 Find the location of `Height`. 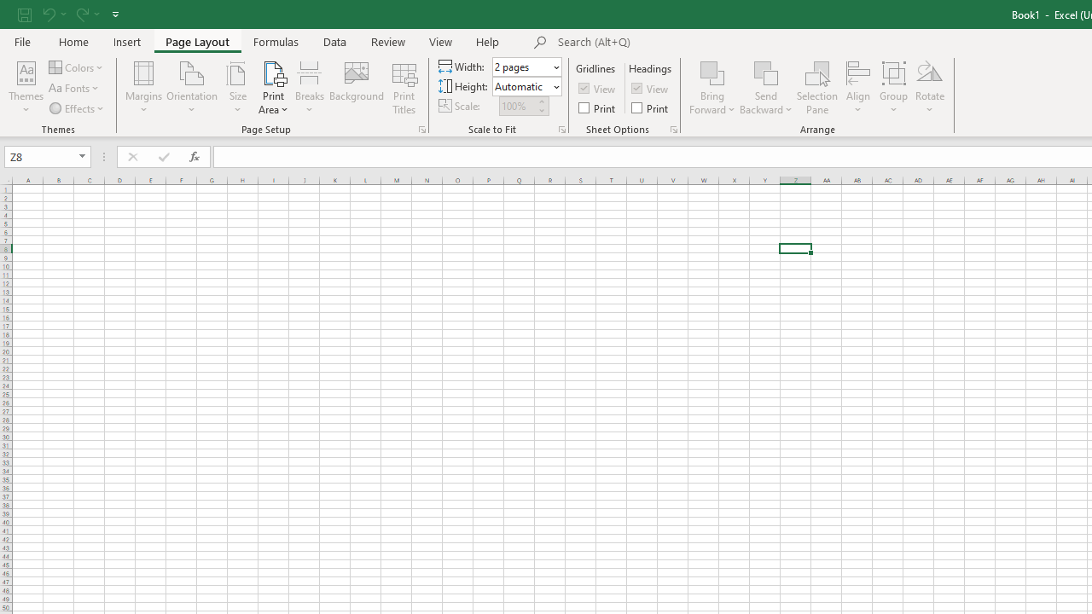

Height is located at coordinates (527, 87).